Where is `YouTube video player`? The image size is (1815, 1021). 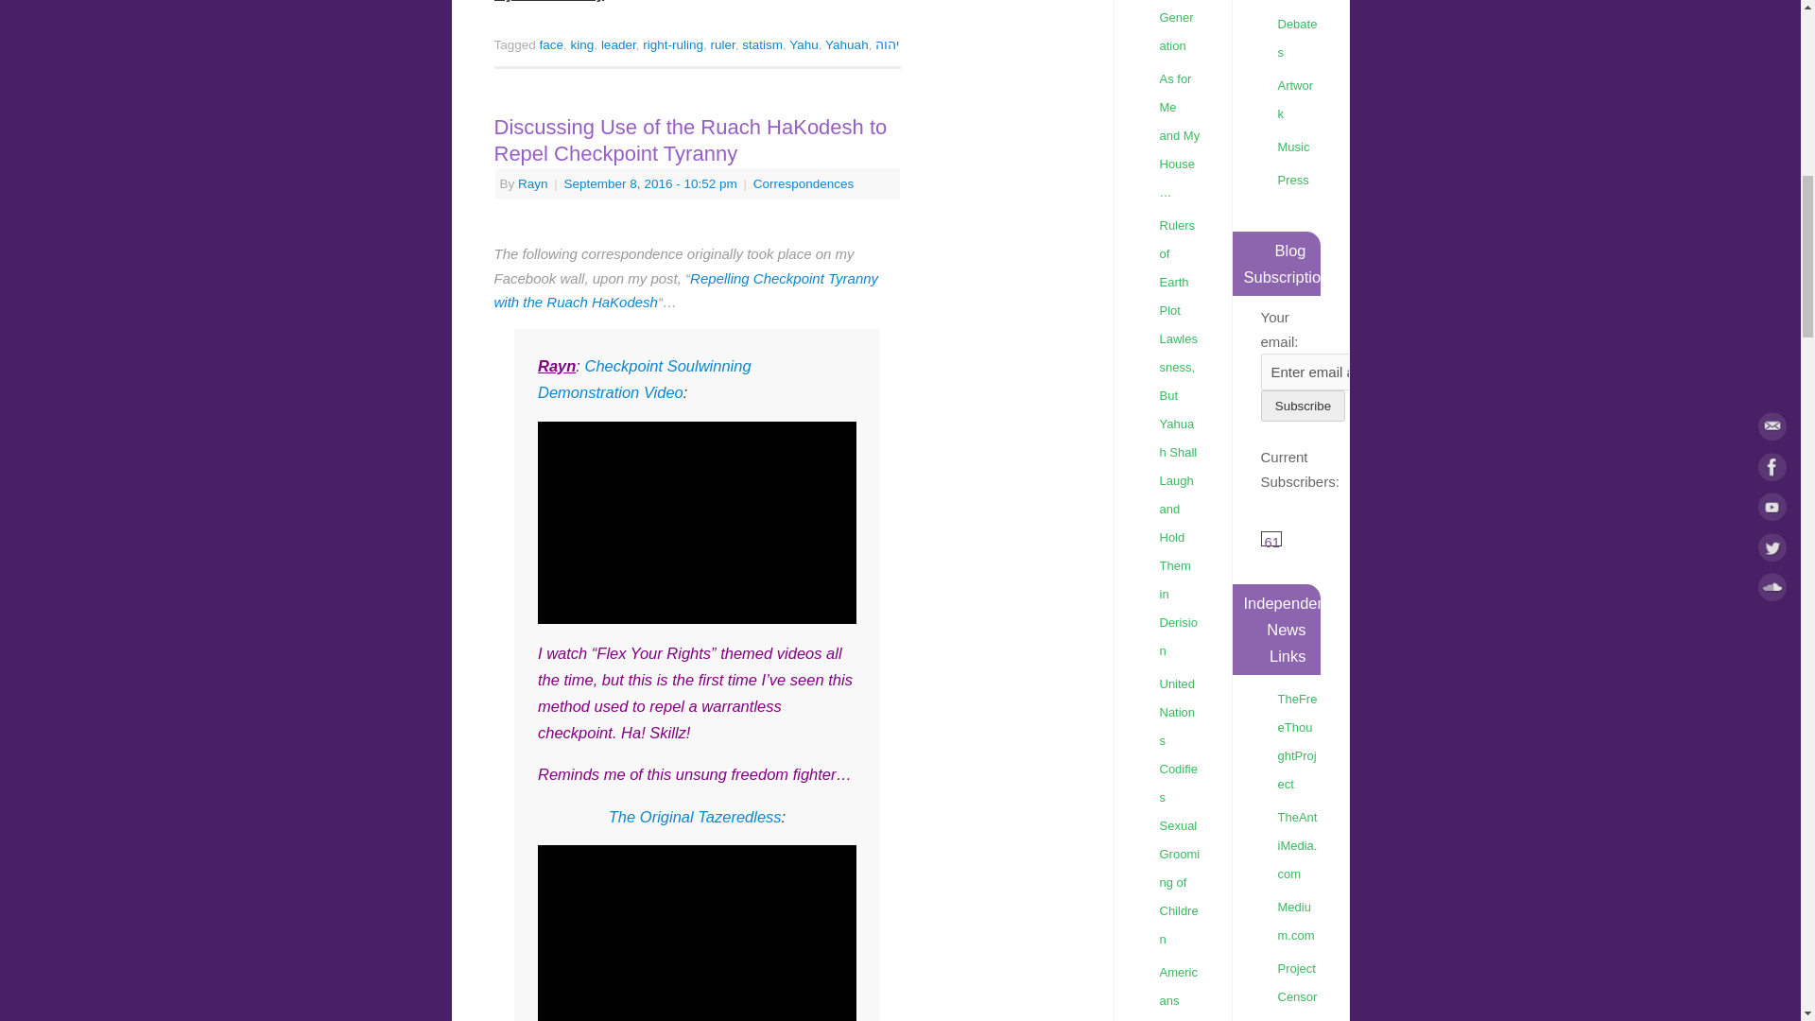 YouTube video player is located at coordinates (697, 933).